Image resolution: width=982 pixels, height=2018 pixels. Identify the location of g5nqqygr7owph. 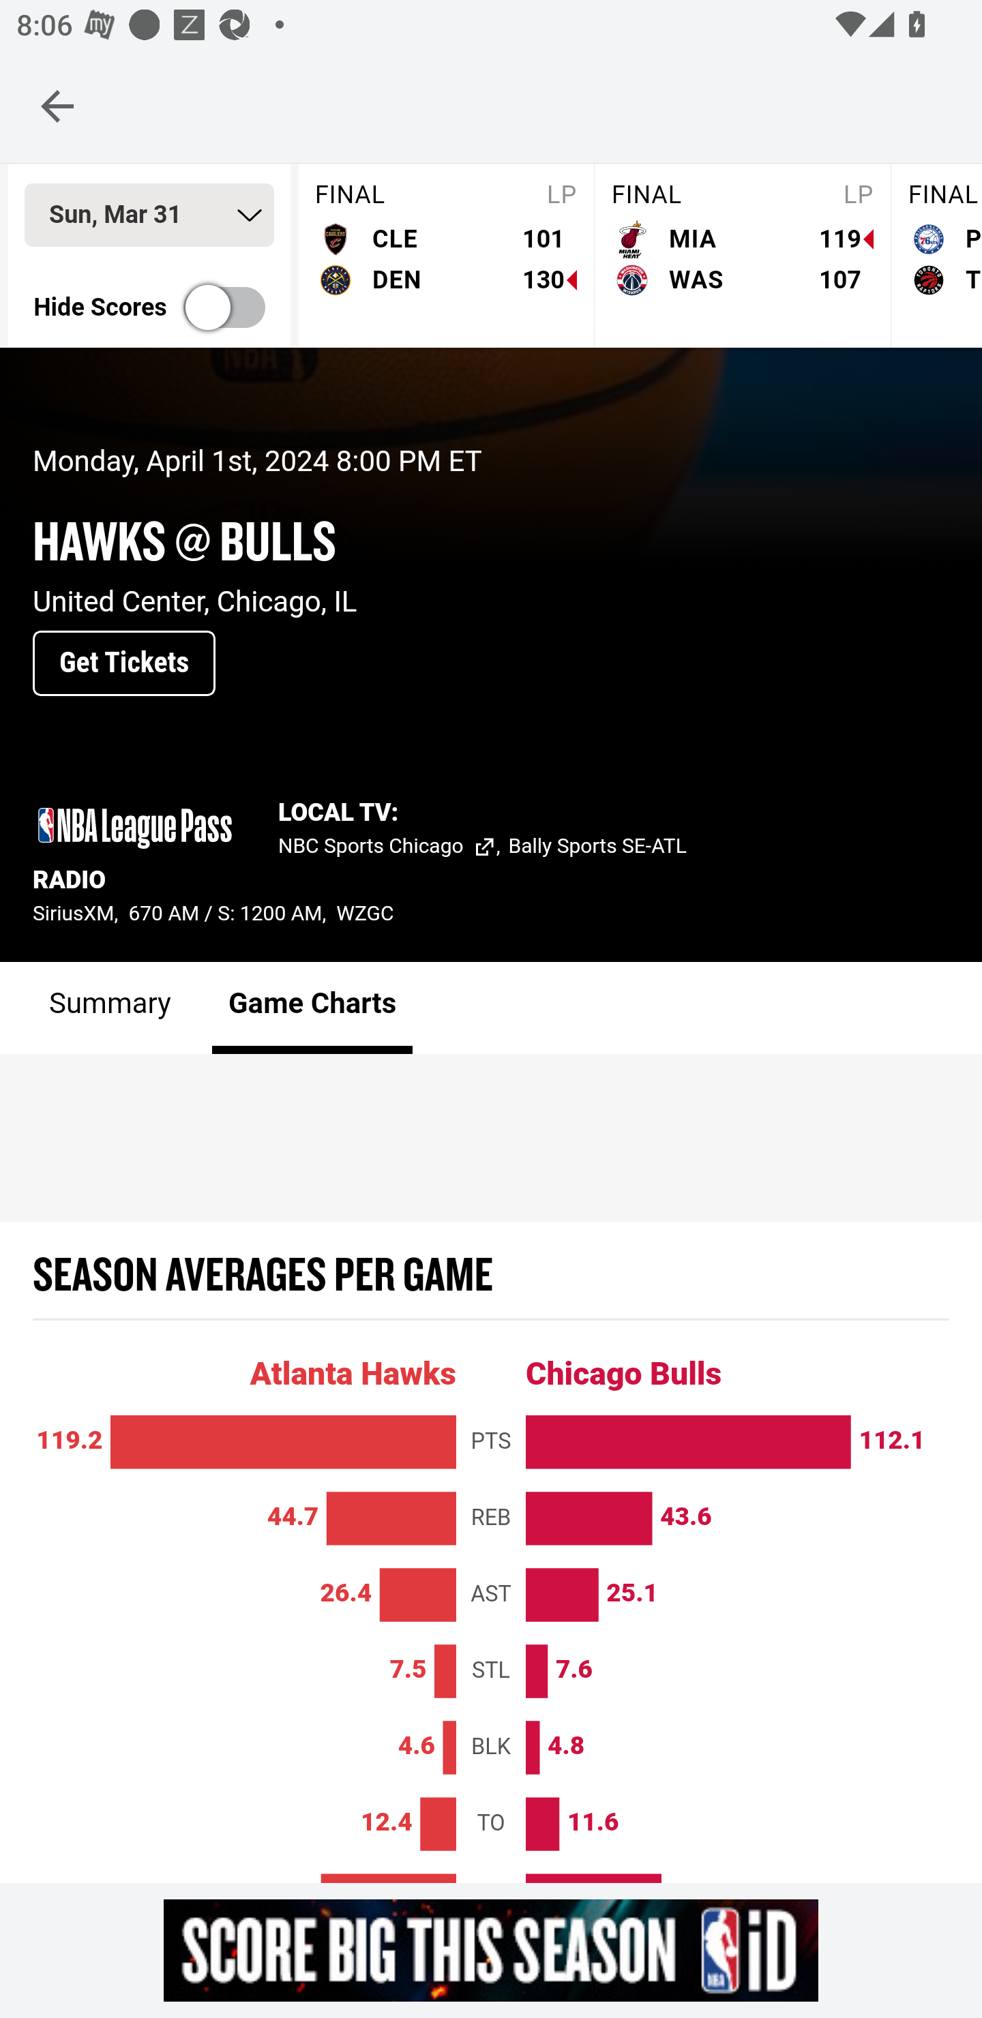
(491, 1950).